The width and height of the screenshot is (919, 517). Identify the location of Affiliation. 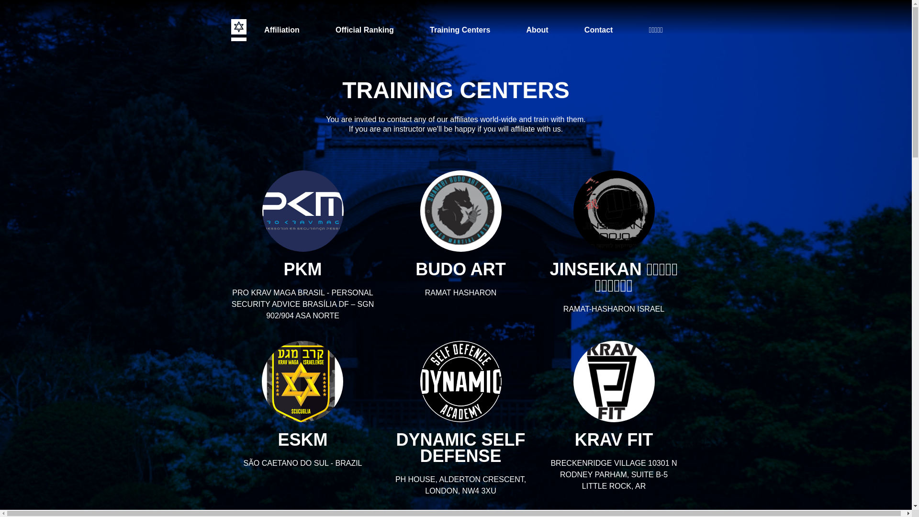
(282, 30).